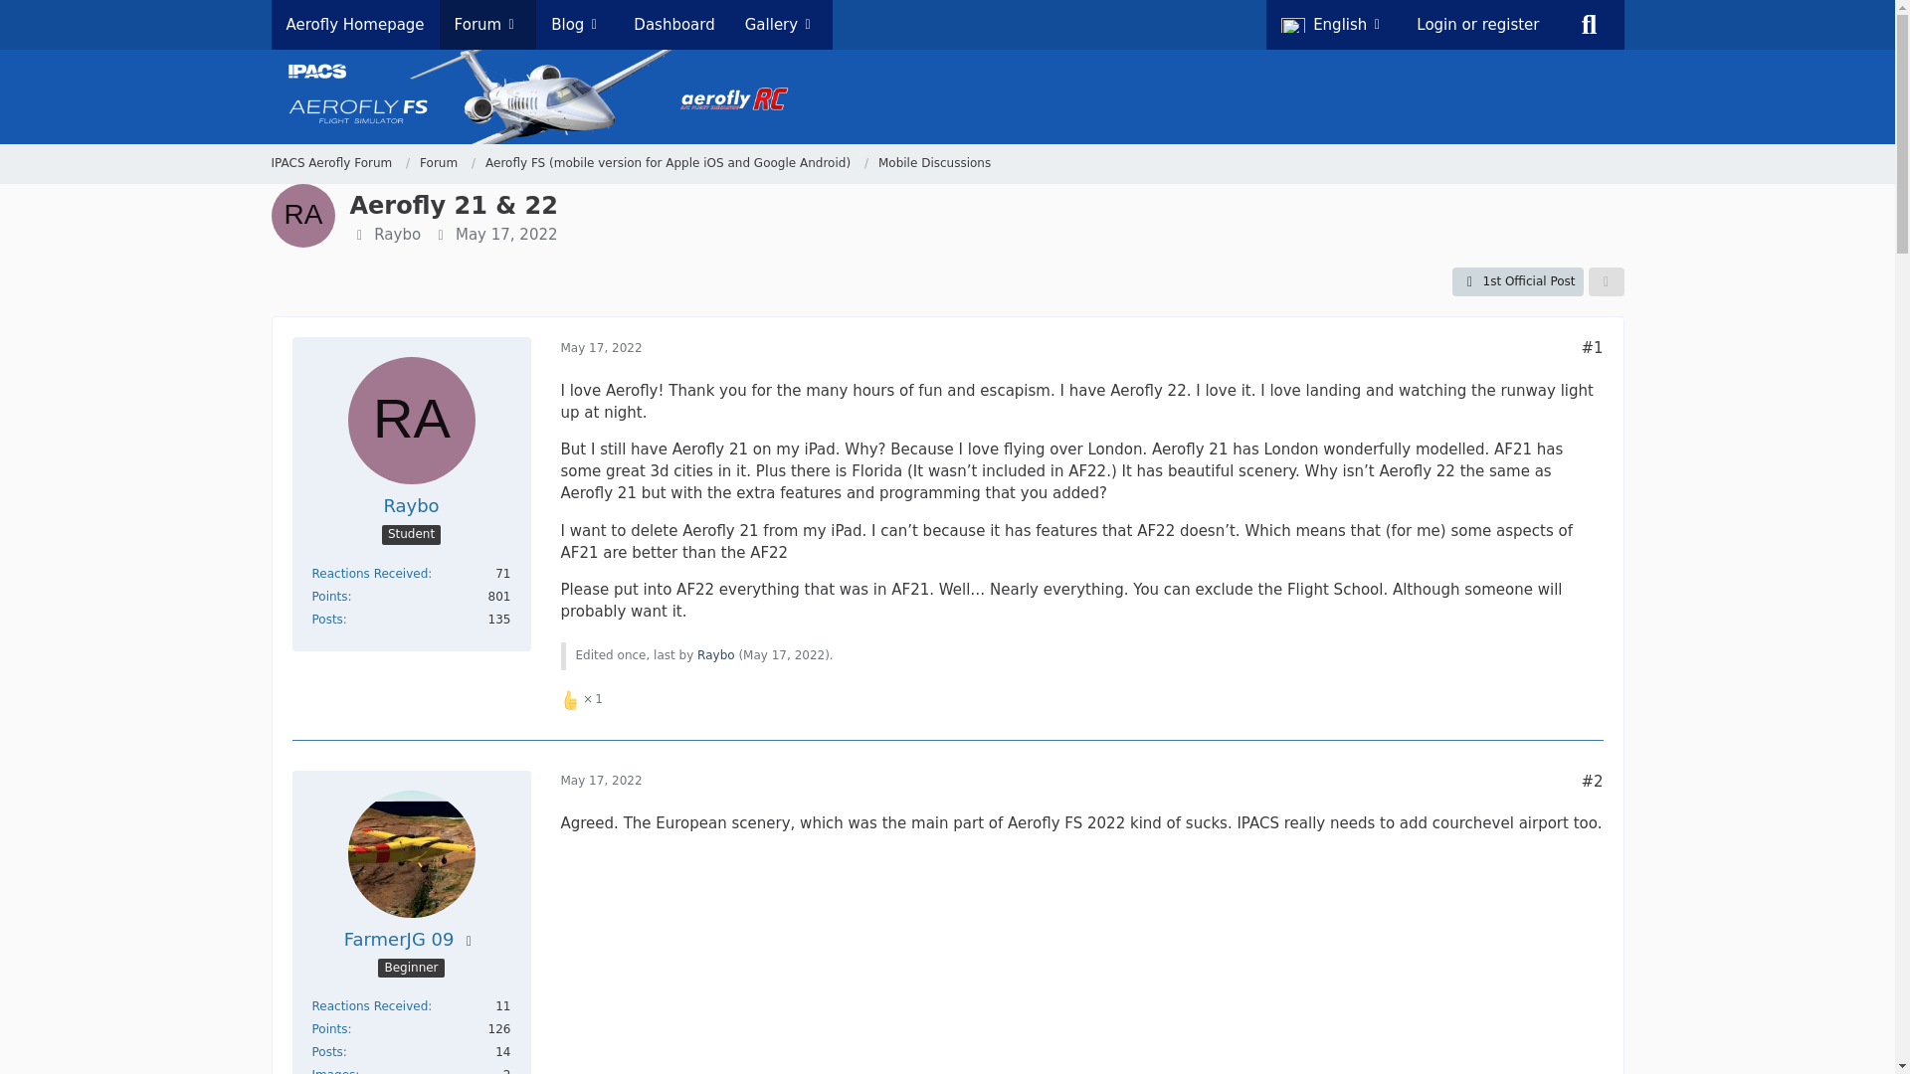 This screenshot has height=1074, width=1910. I want to click on Forum, so click(448, 163).